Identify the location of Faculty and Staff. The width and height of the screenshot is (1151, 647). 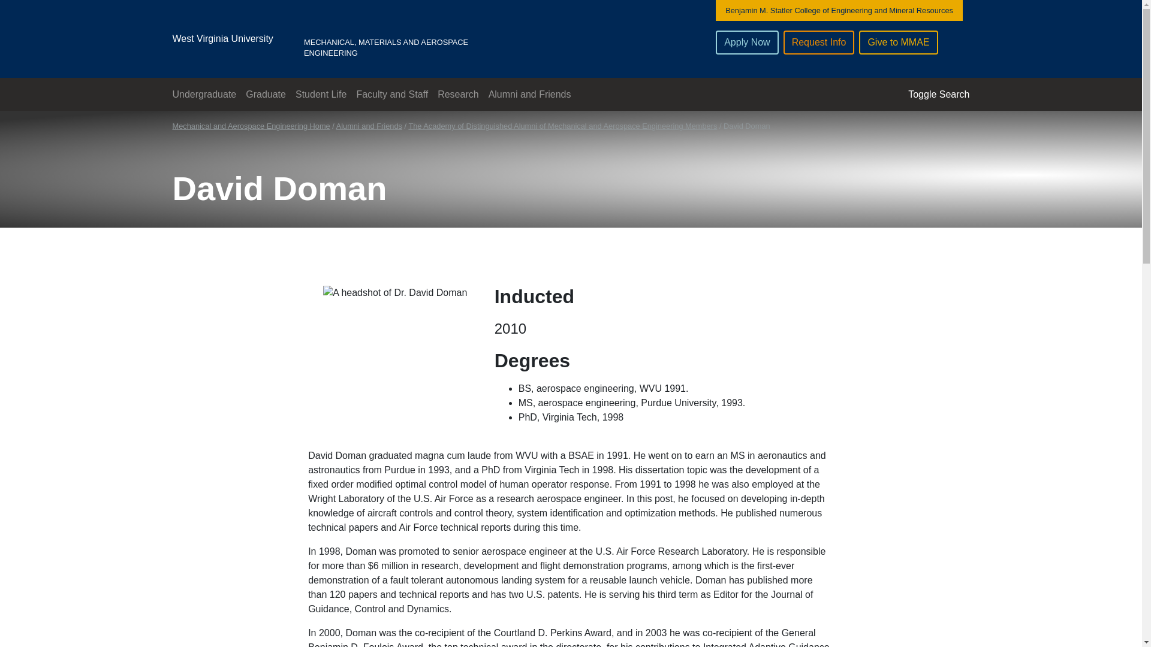
(391, 93).